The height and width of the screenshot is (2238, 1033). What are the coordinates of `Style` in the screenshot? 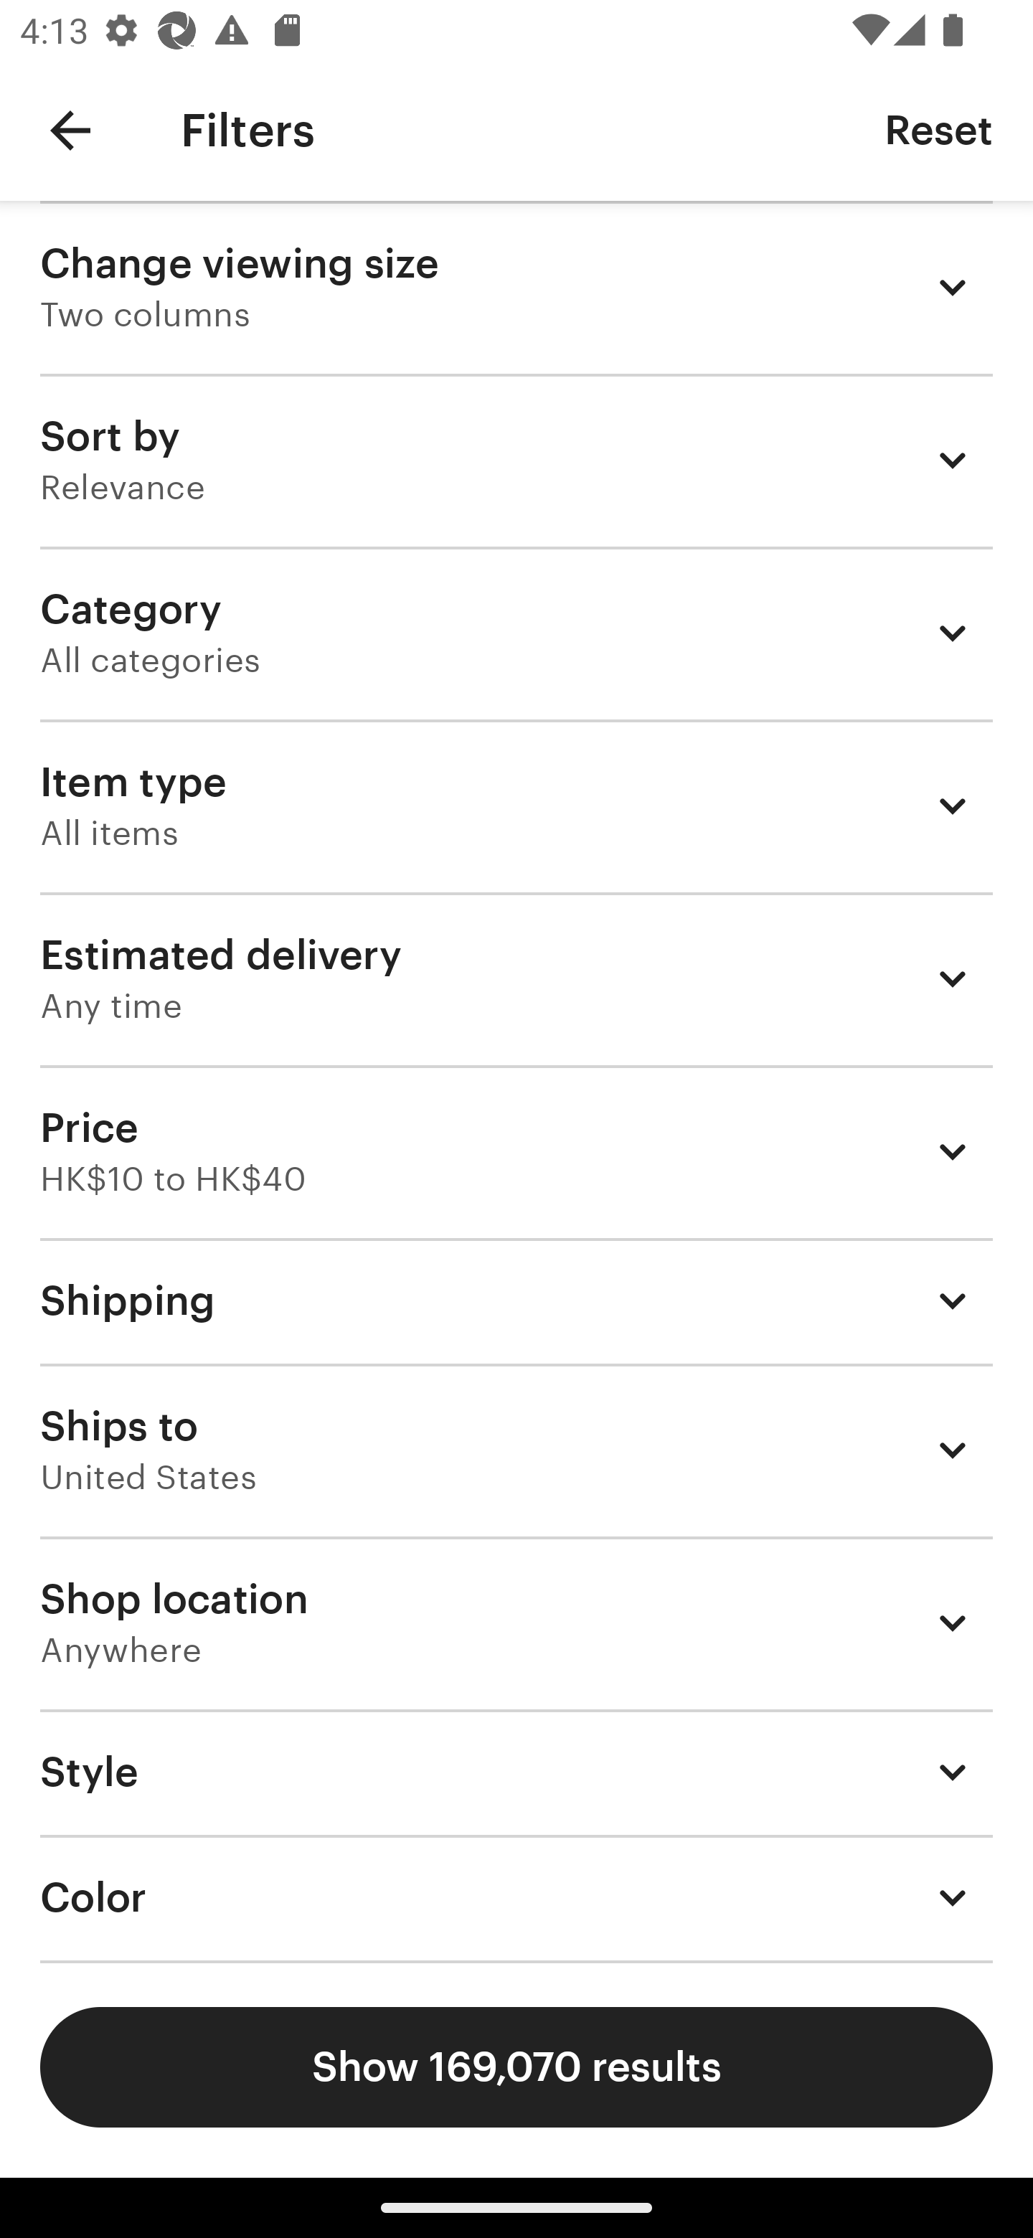 It's located at (516, 1772).